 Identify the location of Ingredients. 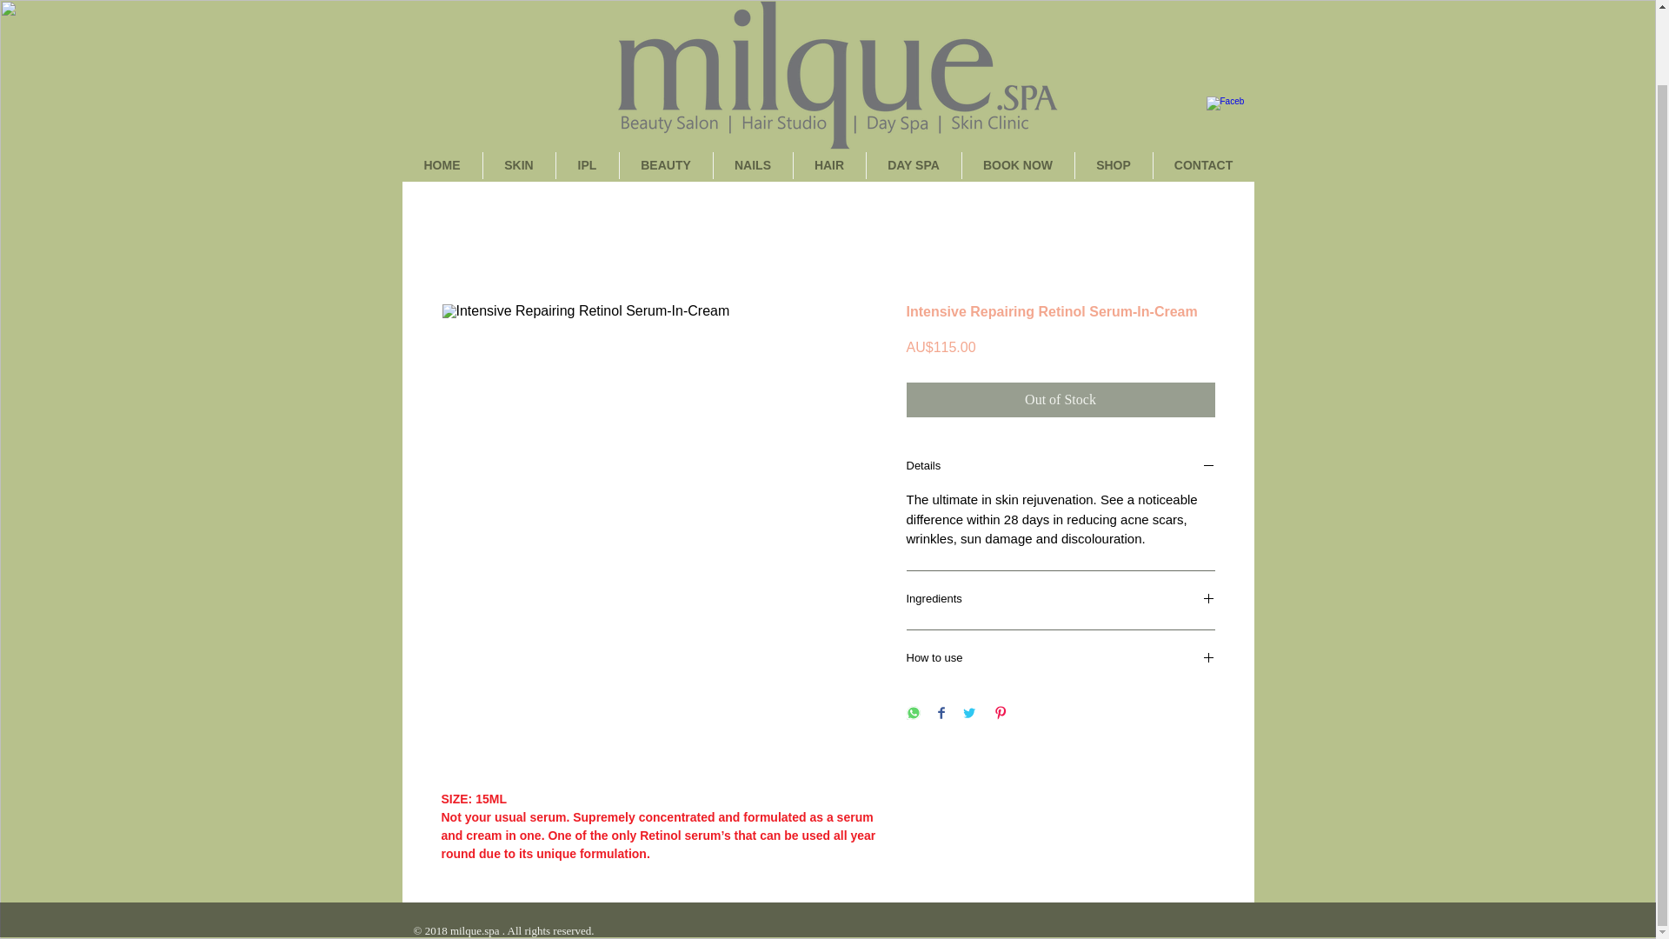
(1061, 600).